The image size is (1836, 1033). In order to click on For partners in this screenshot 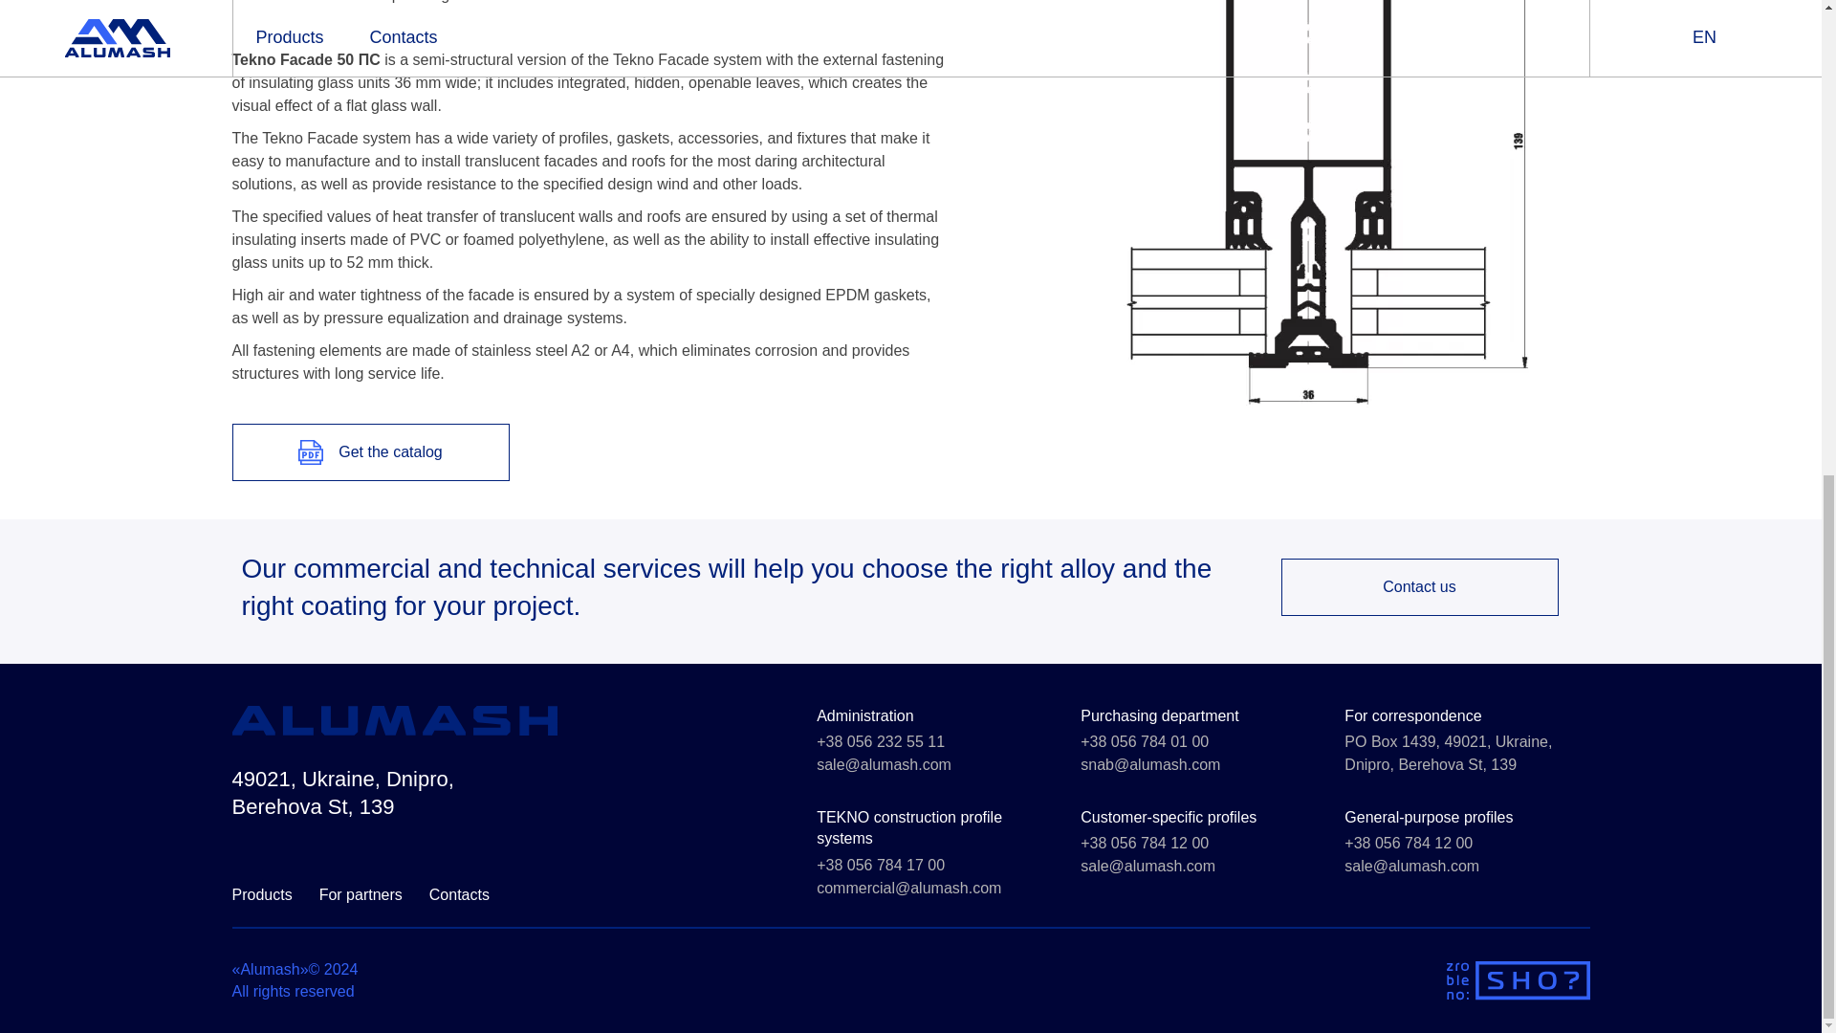, I will do `click(361, 904)`.